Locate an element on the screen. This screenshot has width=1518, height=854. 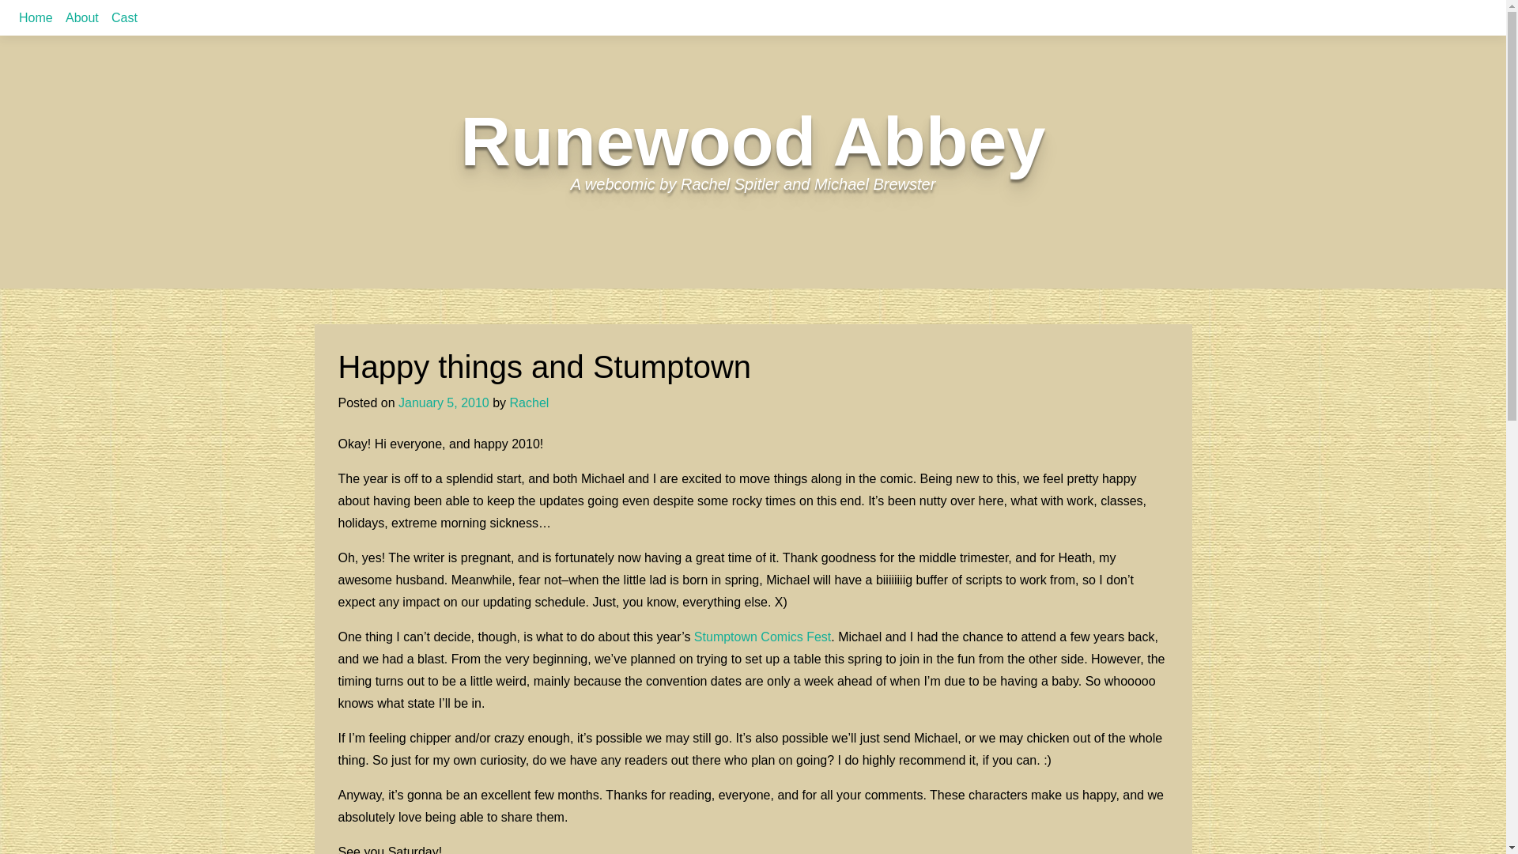
January 5, 2010 is located at coordinates (443, 403).